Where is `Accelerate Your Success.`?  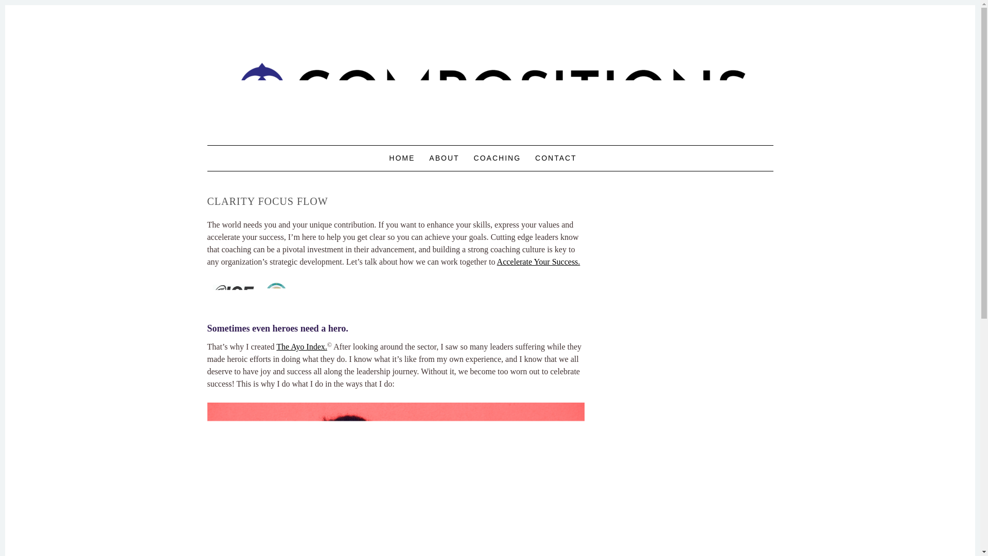
Accelerate Your Success. is located at coordinates (538, 262).